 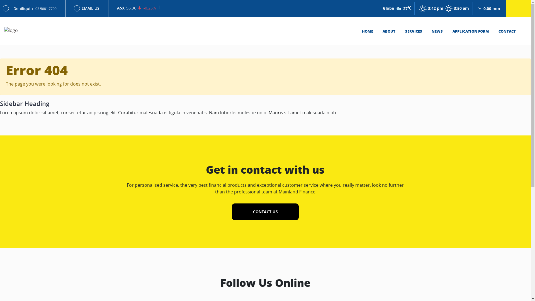 What do you see at coordinates (471, 31) in the screenshot?
I see `APPLICATION FORM` at bounding box center [471, 31].